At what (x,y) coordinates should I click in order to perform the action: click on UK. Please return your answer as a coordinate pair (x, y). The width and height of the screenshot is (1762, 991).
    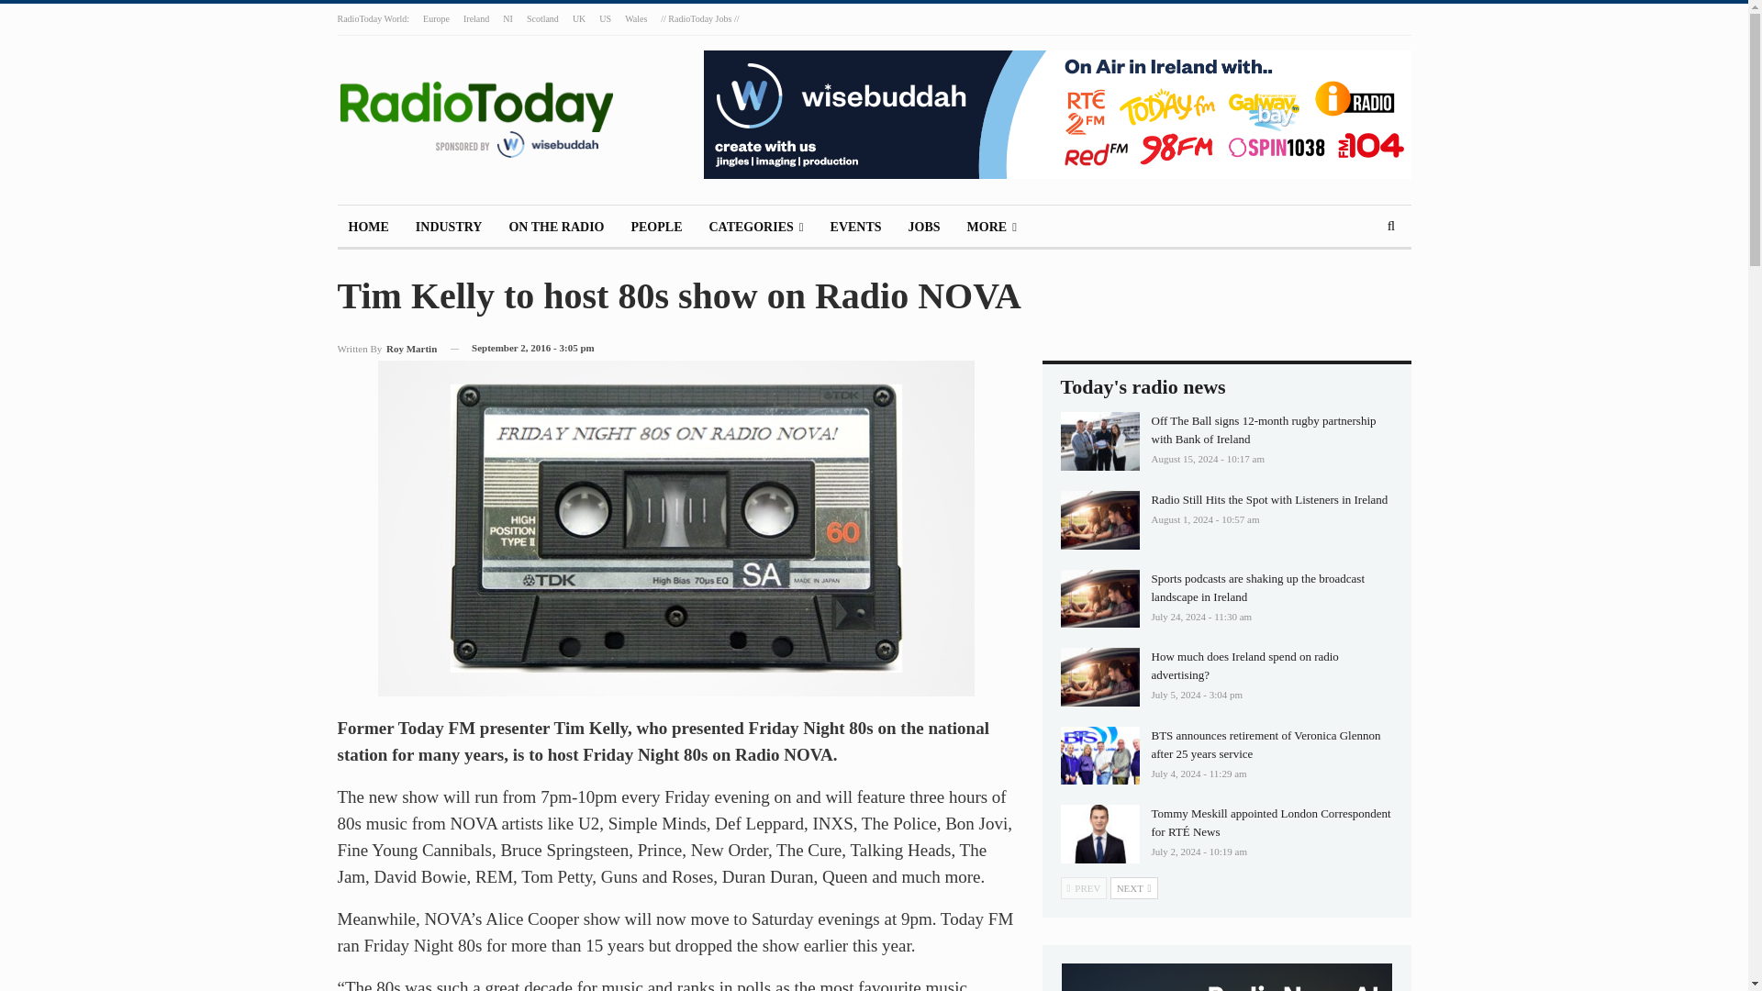
    Looking at the image, I should click on (578, 18).